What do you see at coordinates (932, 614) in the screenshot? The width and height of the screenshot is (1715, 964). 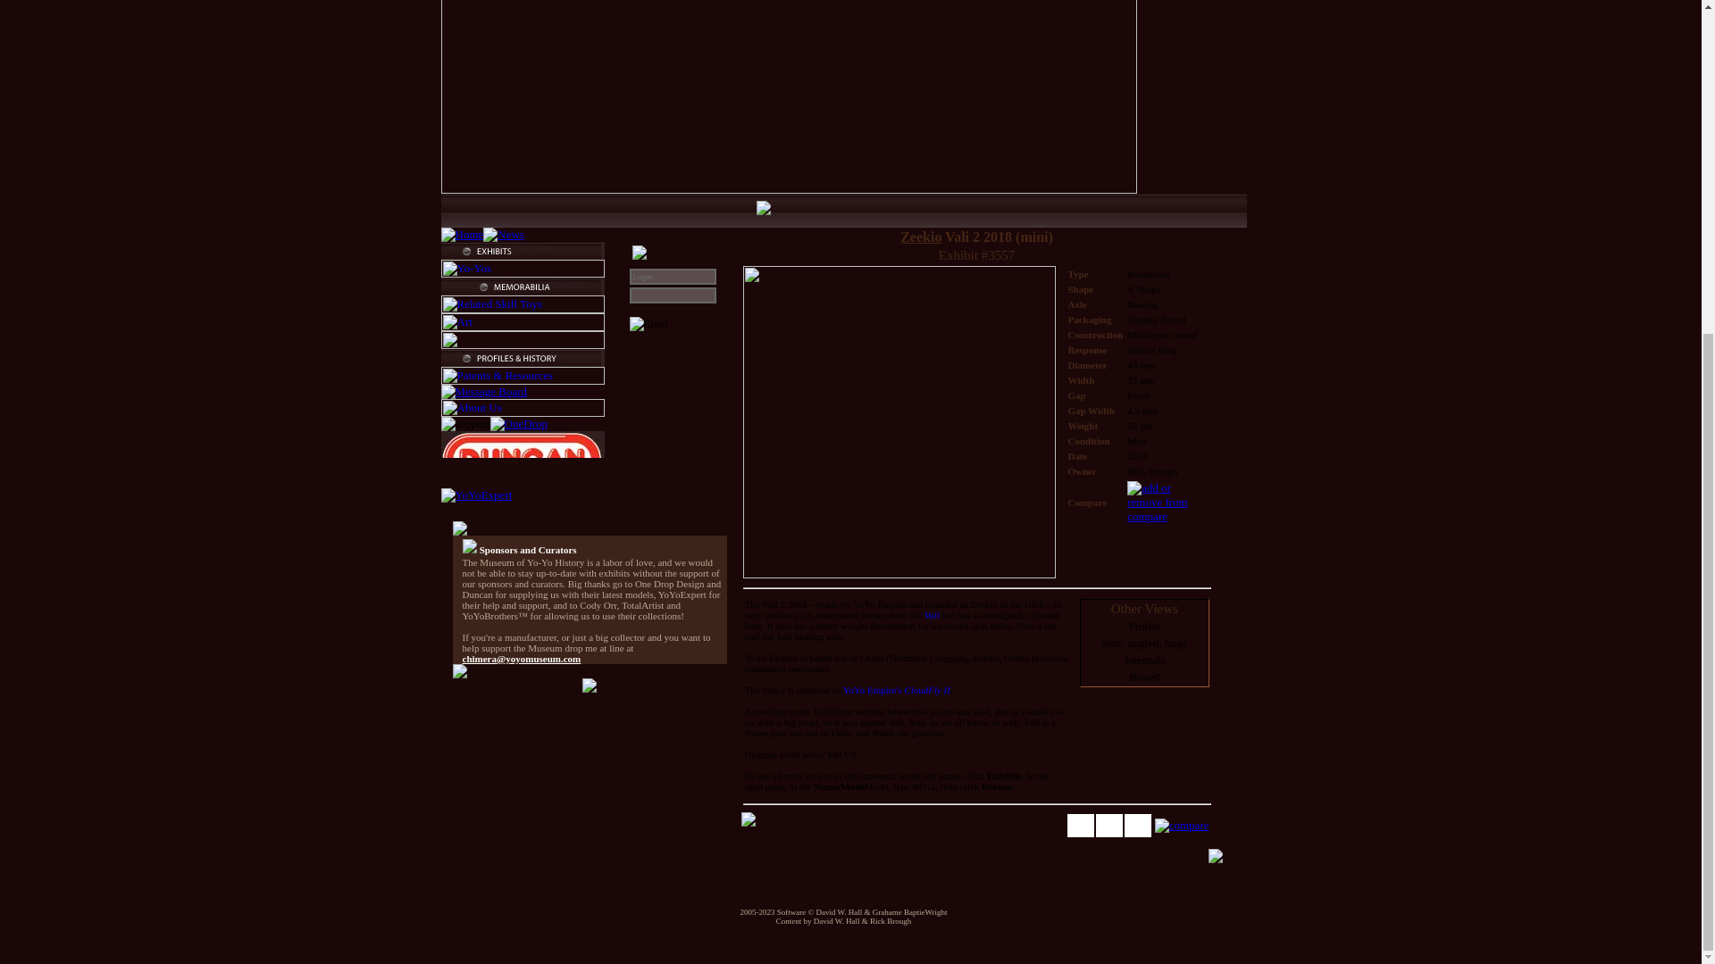 I see `Vali` at bounding box center [932, 614].